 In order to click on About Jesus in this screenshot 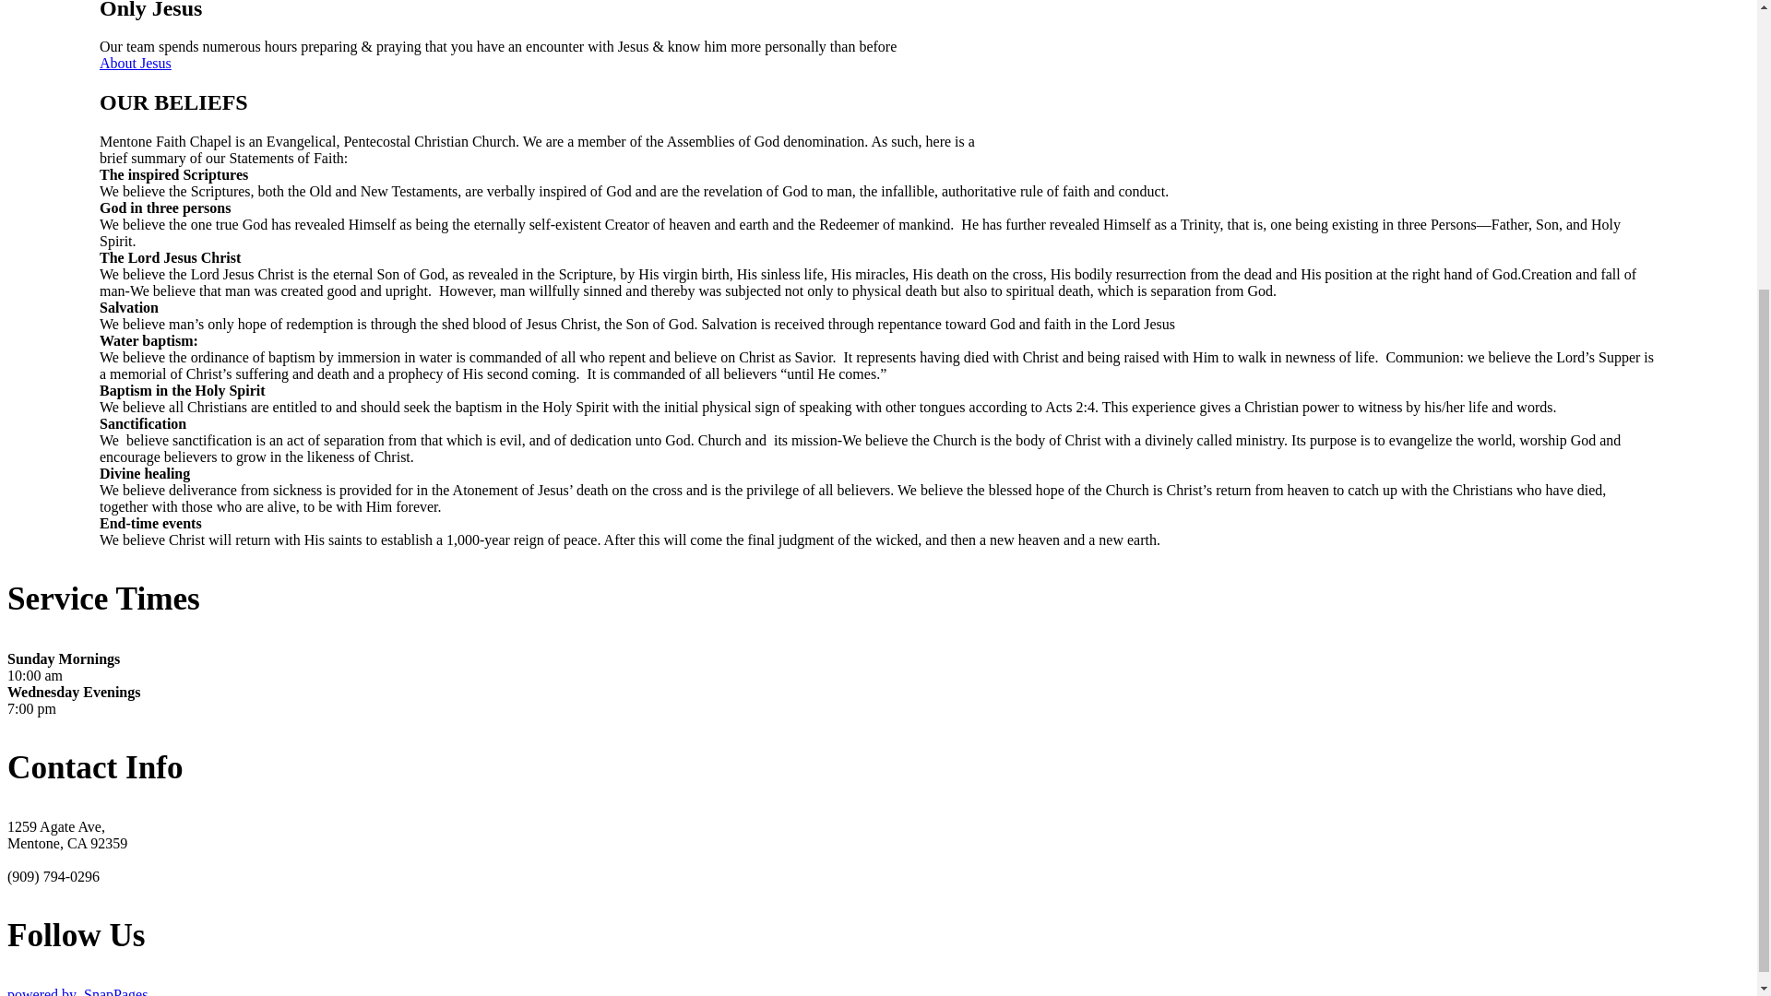, I will do `click(135, 63)`.